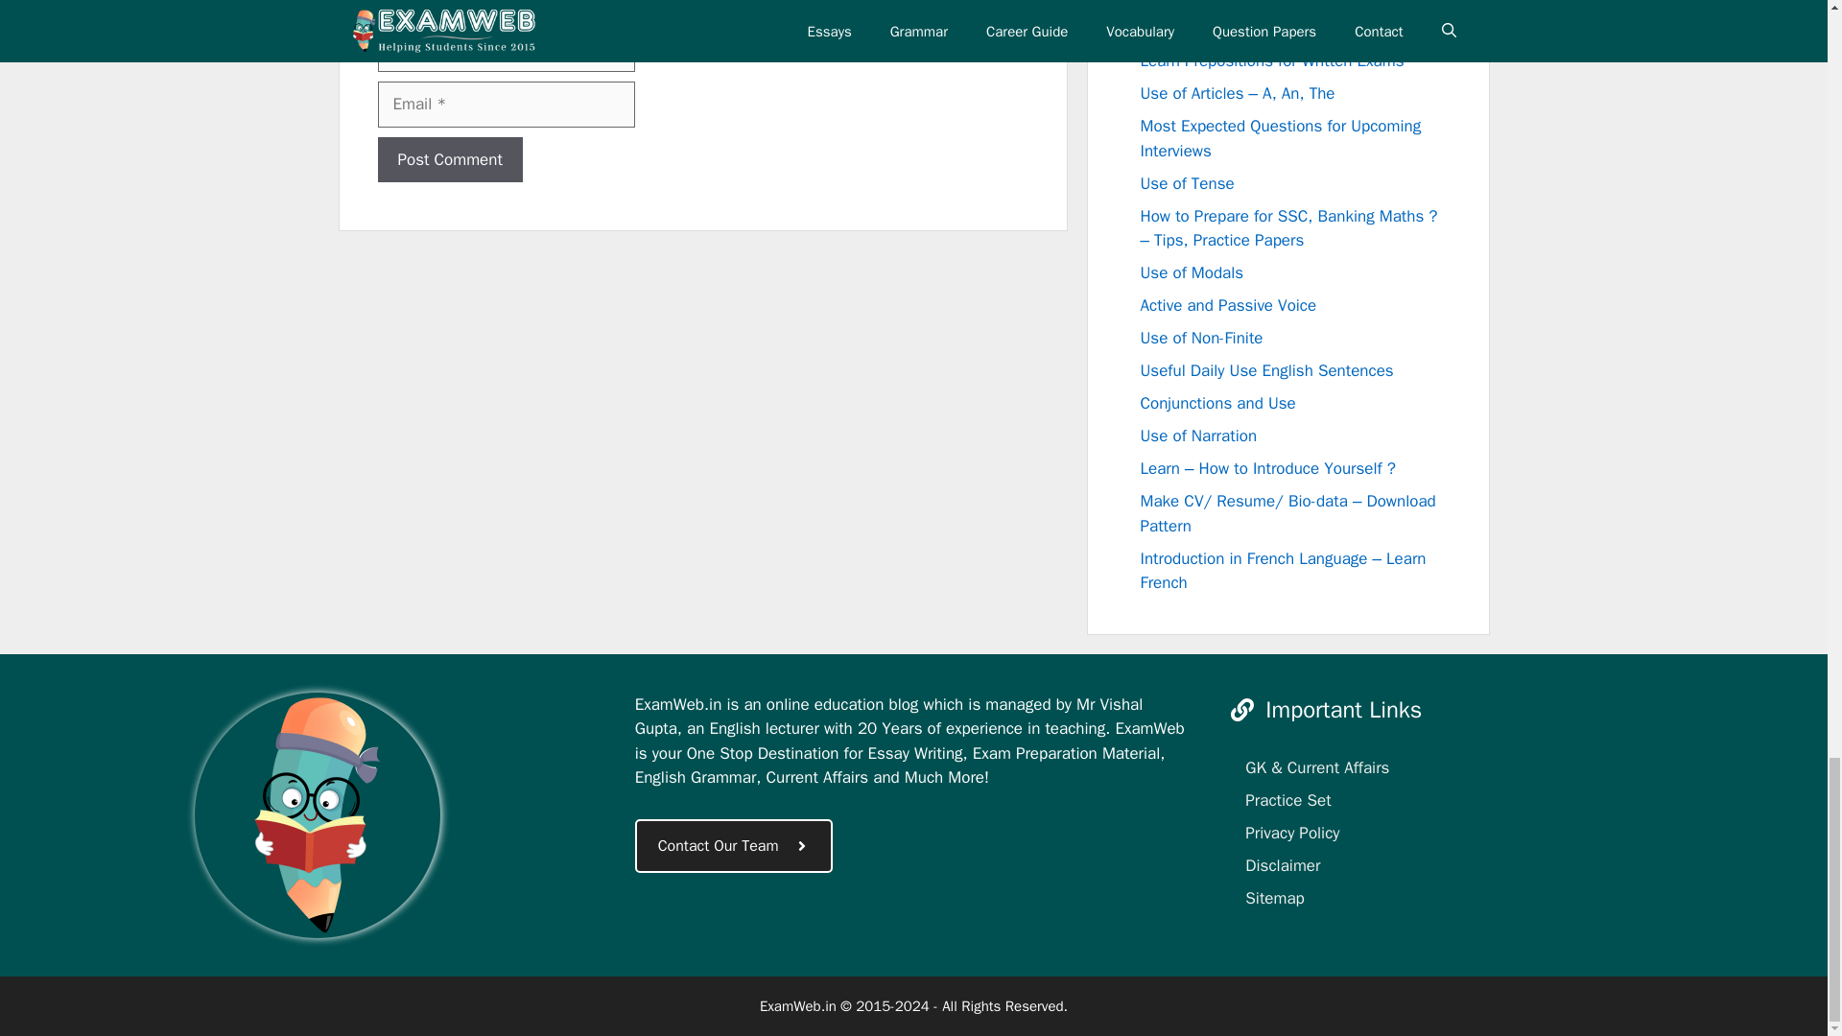 Image resolution: width=1842 pixels, height=1036 pixels. Describe the element at coordinates (317, 815) in the screenshot. I see `examweb.in` at that location.